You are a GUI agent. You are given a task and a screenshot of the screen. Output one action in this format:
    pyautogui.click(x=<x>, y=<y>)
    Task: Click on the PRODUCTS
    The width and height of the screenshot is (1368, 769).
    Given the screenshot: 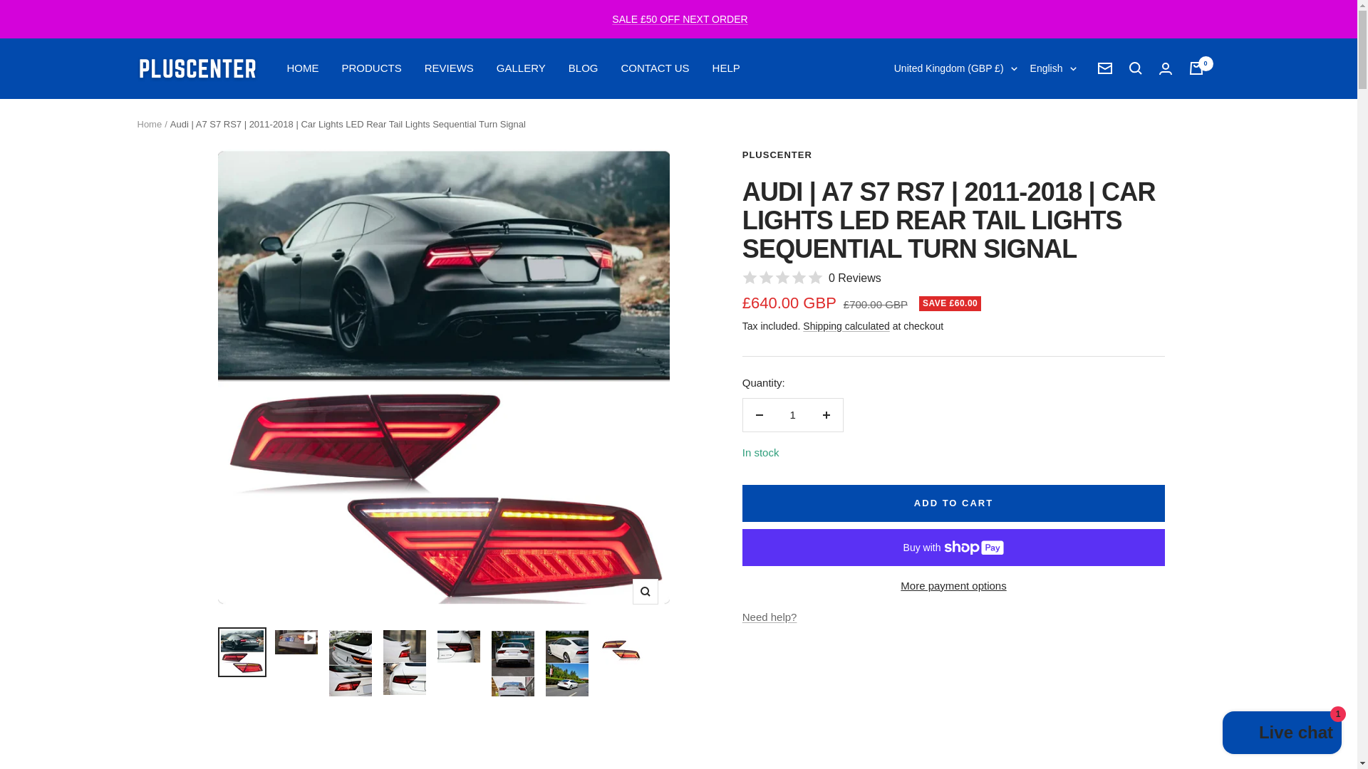 What is the action you would take?
    pyautogui.click(x=372, y=68)
    